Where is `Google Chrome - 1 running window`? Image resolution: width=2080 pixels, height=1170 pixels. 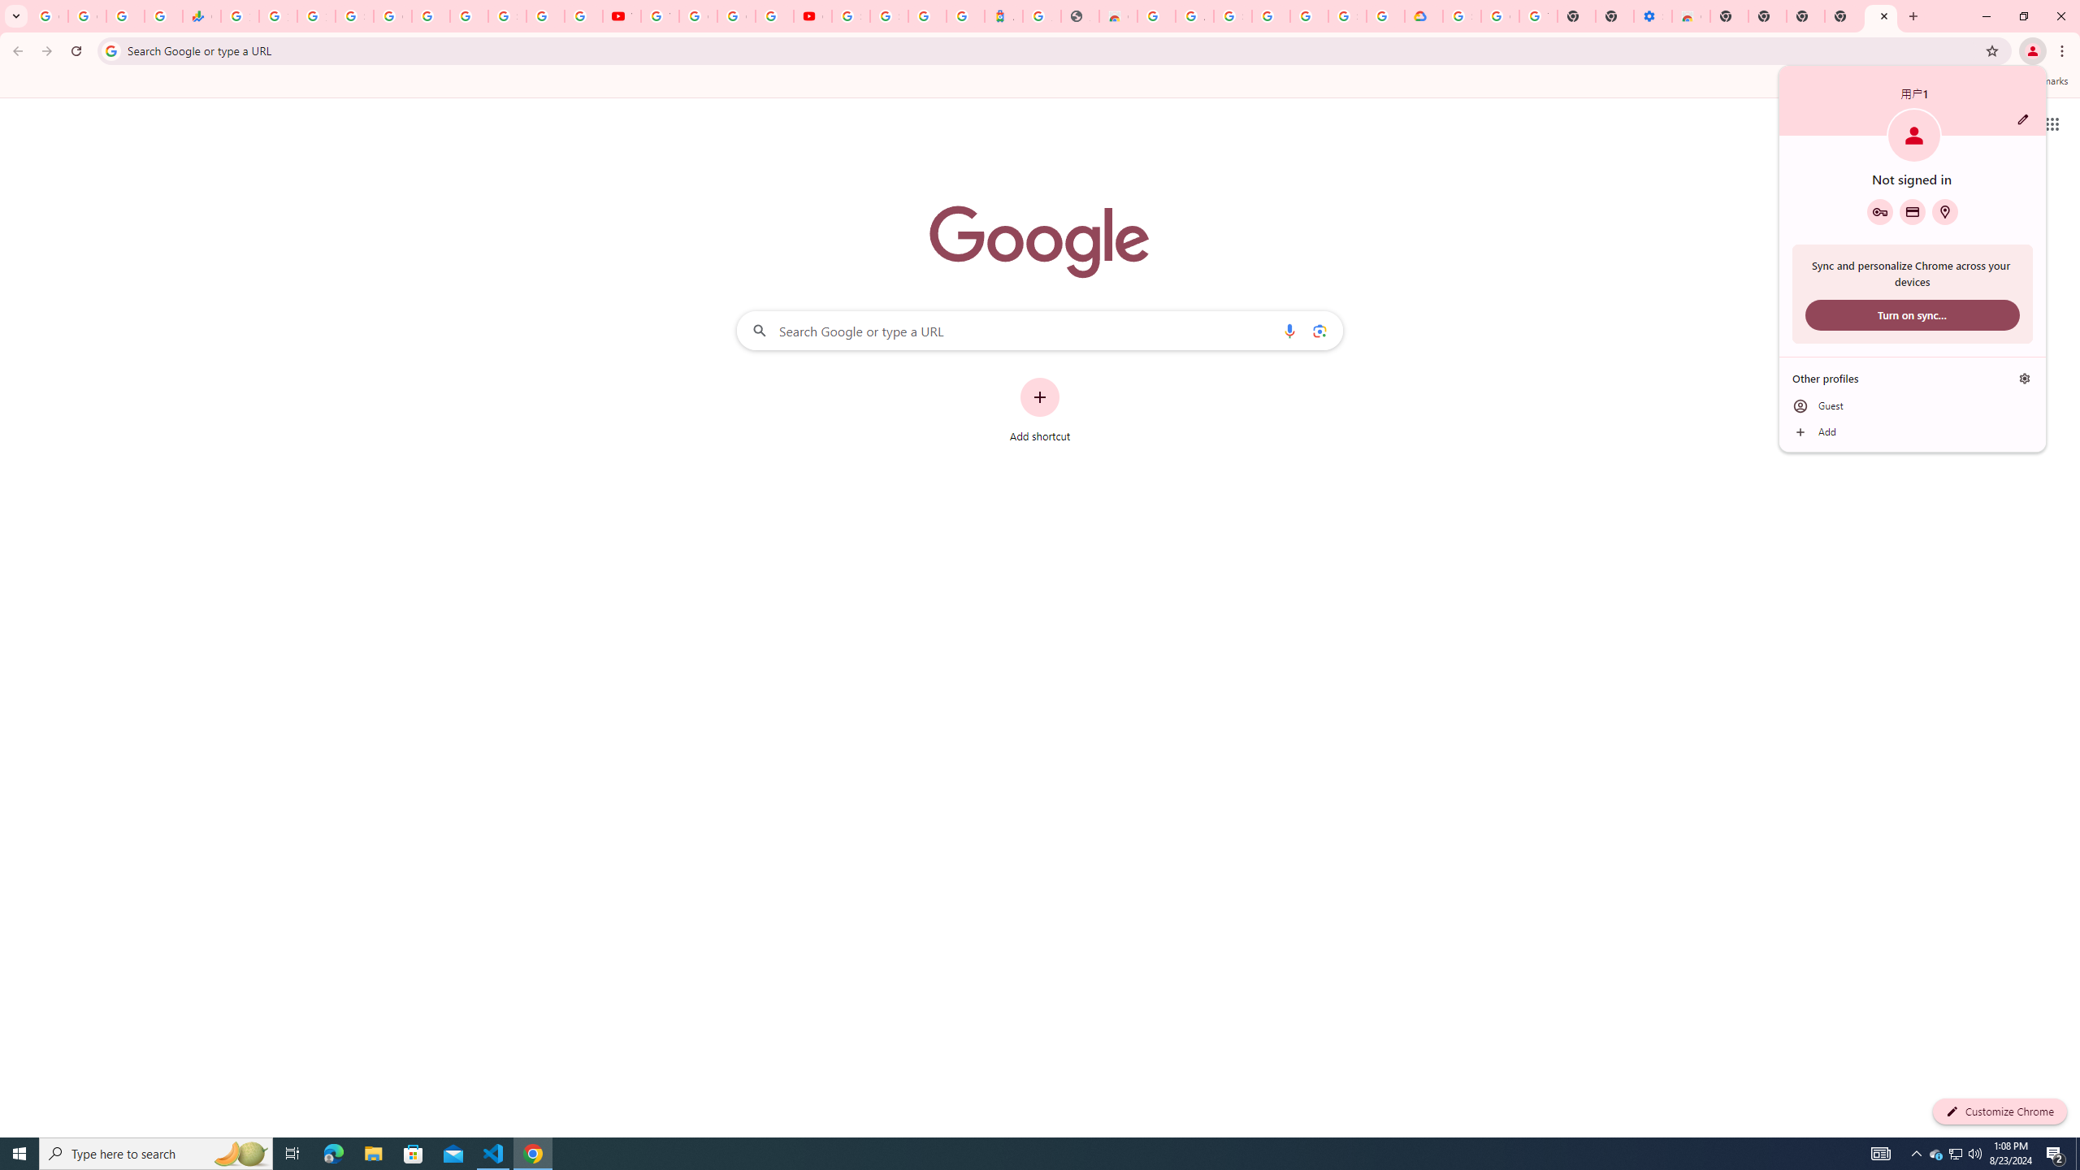 Google Chrome - 1 running window is located at coordinates (533, 1154).